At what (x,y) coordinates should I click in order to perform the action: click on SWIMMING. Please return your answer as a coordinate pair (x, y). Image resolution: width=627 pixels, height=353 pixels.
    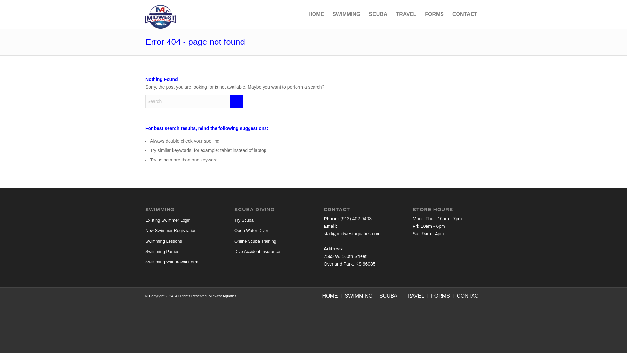
    Looking at the image, I should click on (236, 101).